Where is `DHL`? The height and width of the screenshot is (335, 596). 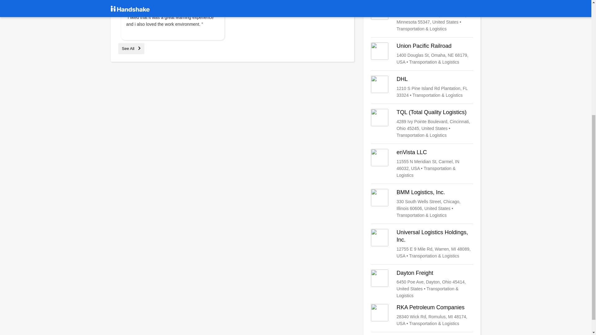 DHL is located at coordinates (422, 87).